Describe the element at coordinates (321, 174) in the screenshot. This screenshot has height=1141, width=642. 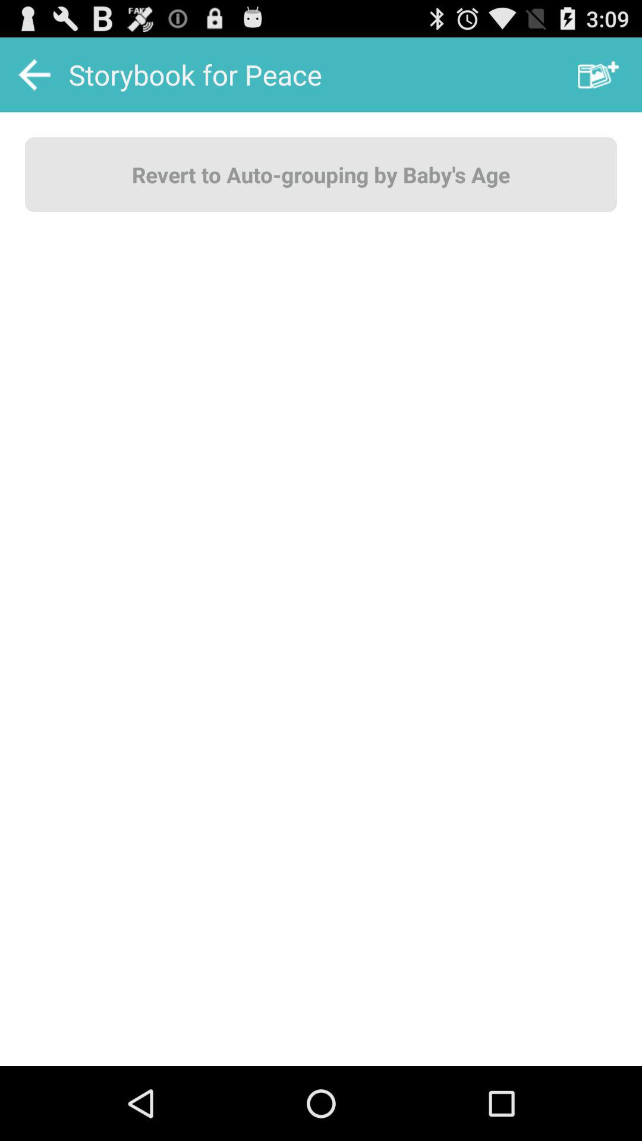
I see `flip to the revert to auto button` at that location.